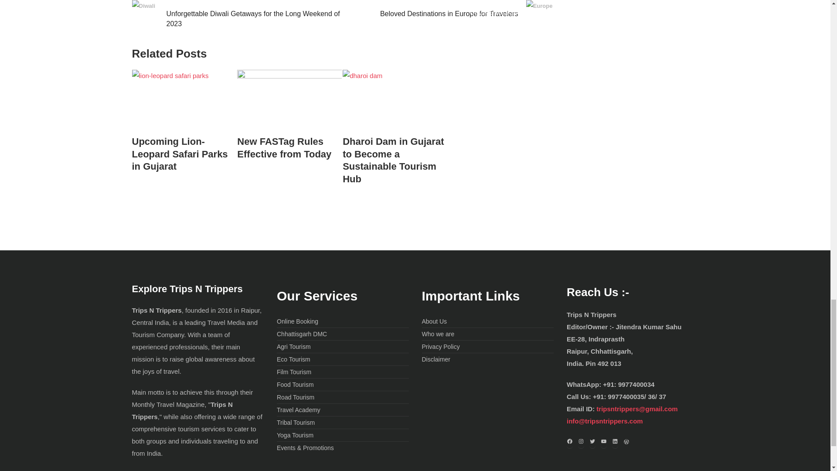 The height and width of the screenshot is (471, 837). Describe the element at coordinates (289, 148) in the screenshot. I see `New FASTag Rules Effective from Today` at that location.